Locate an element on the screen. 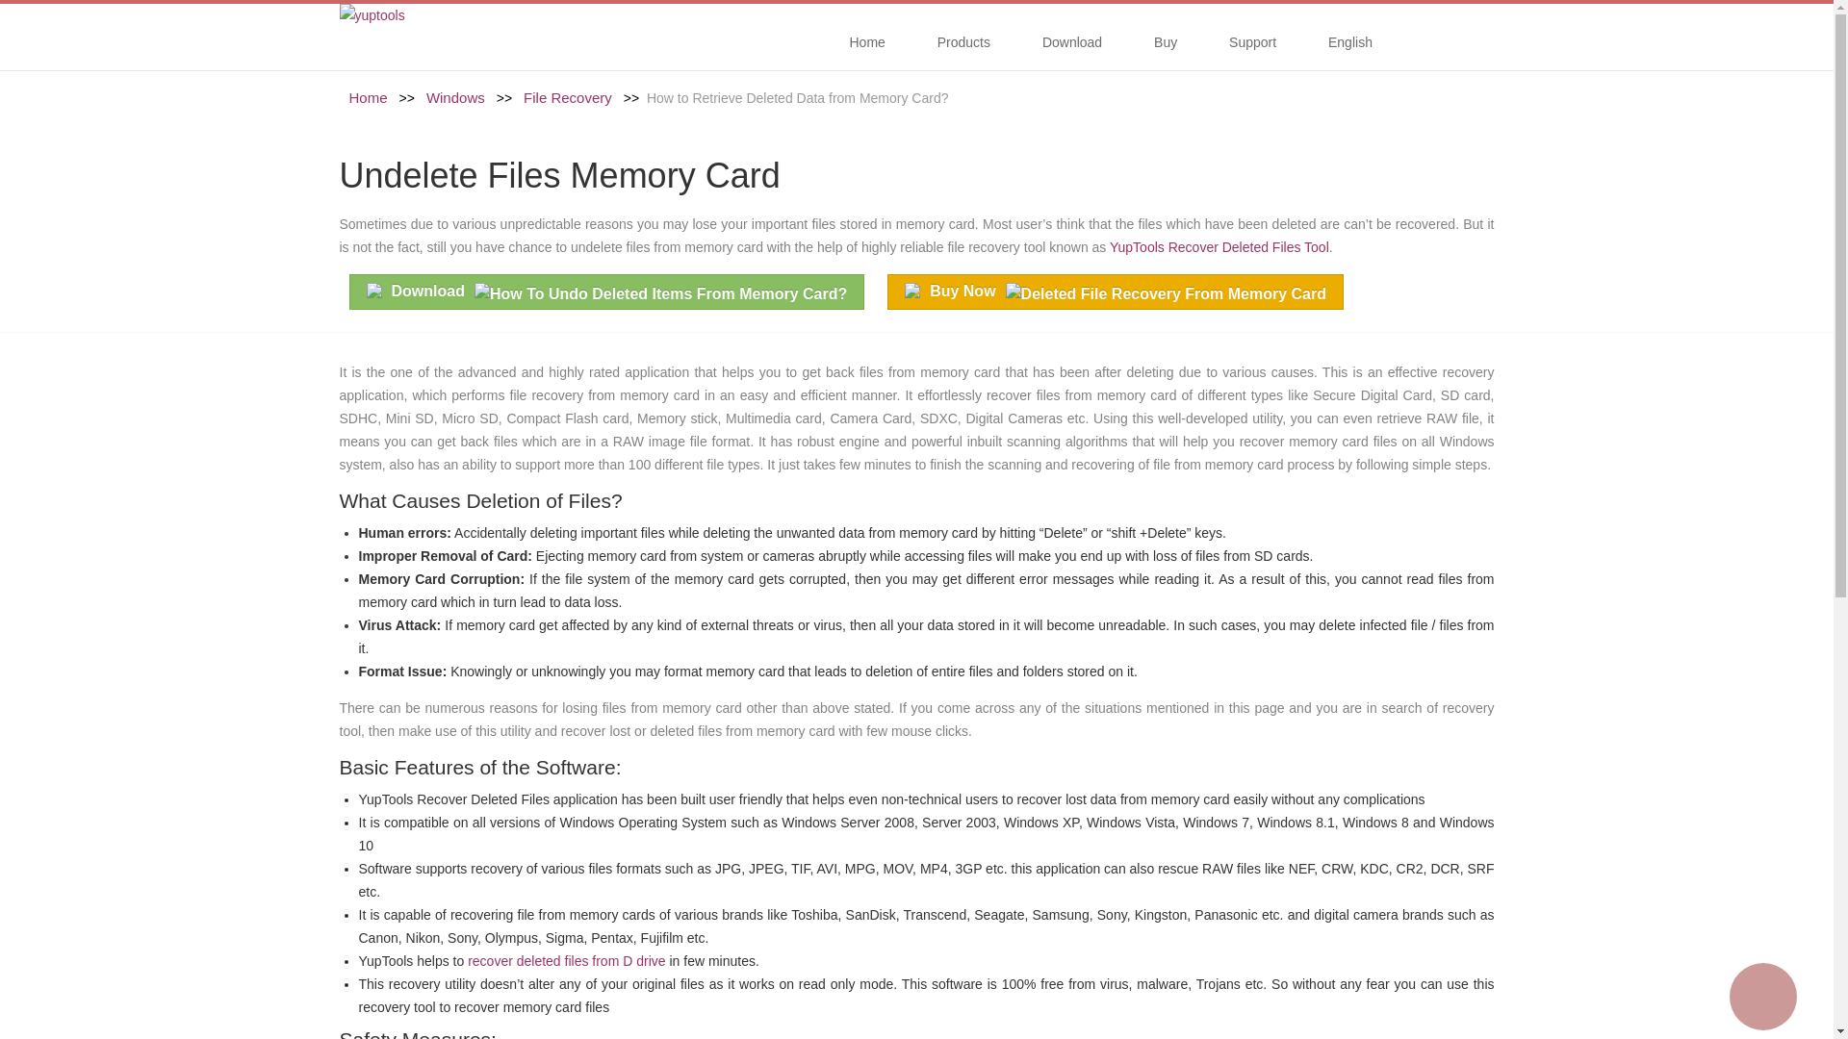  recover deleted files from D drive is located at coordinates (566, 960).